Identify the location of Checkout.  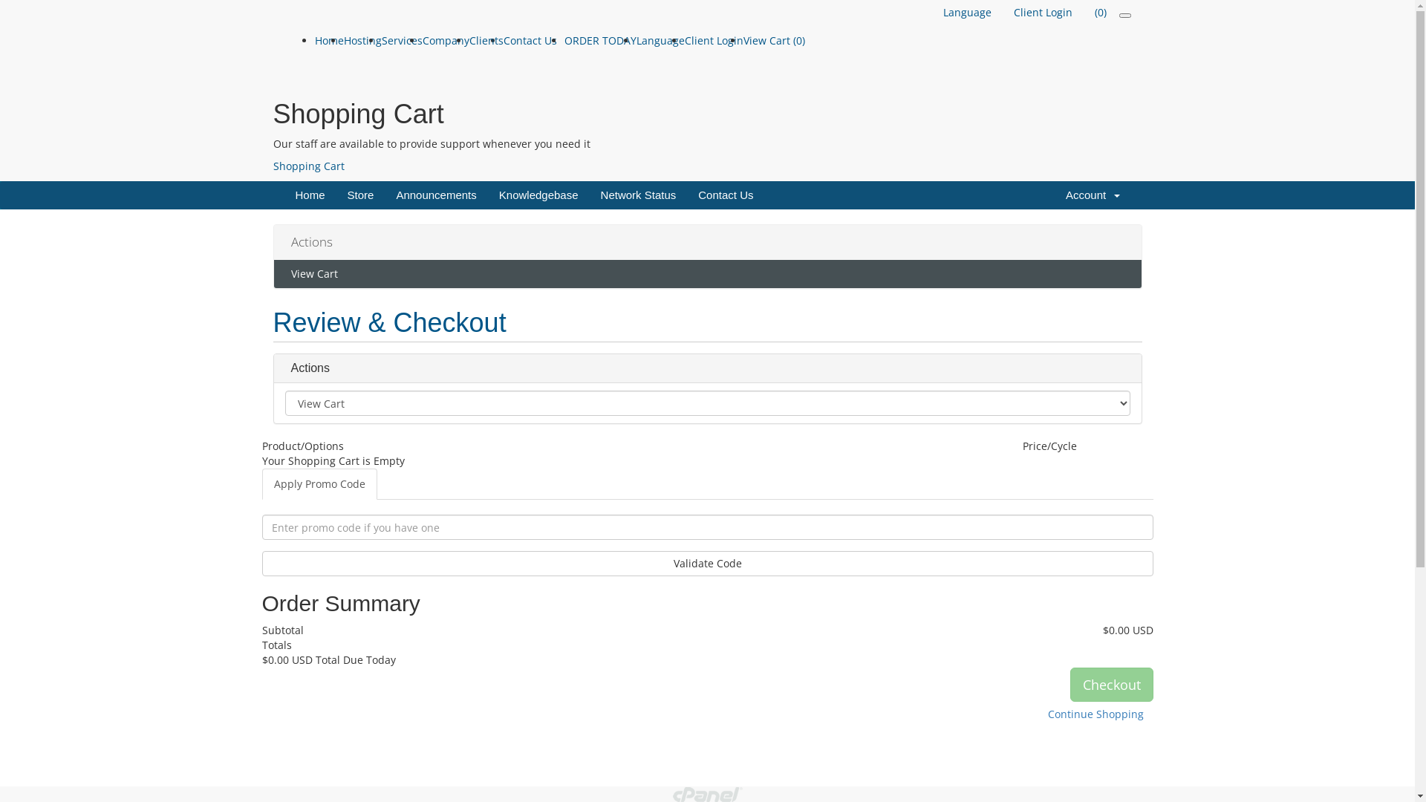
(1111, 685).